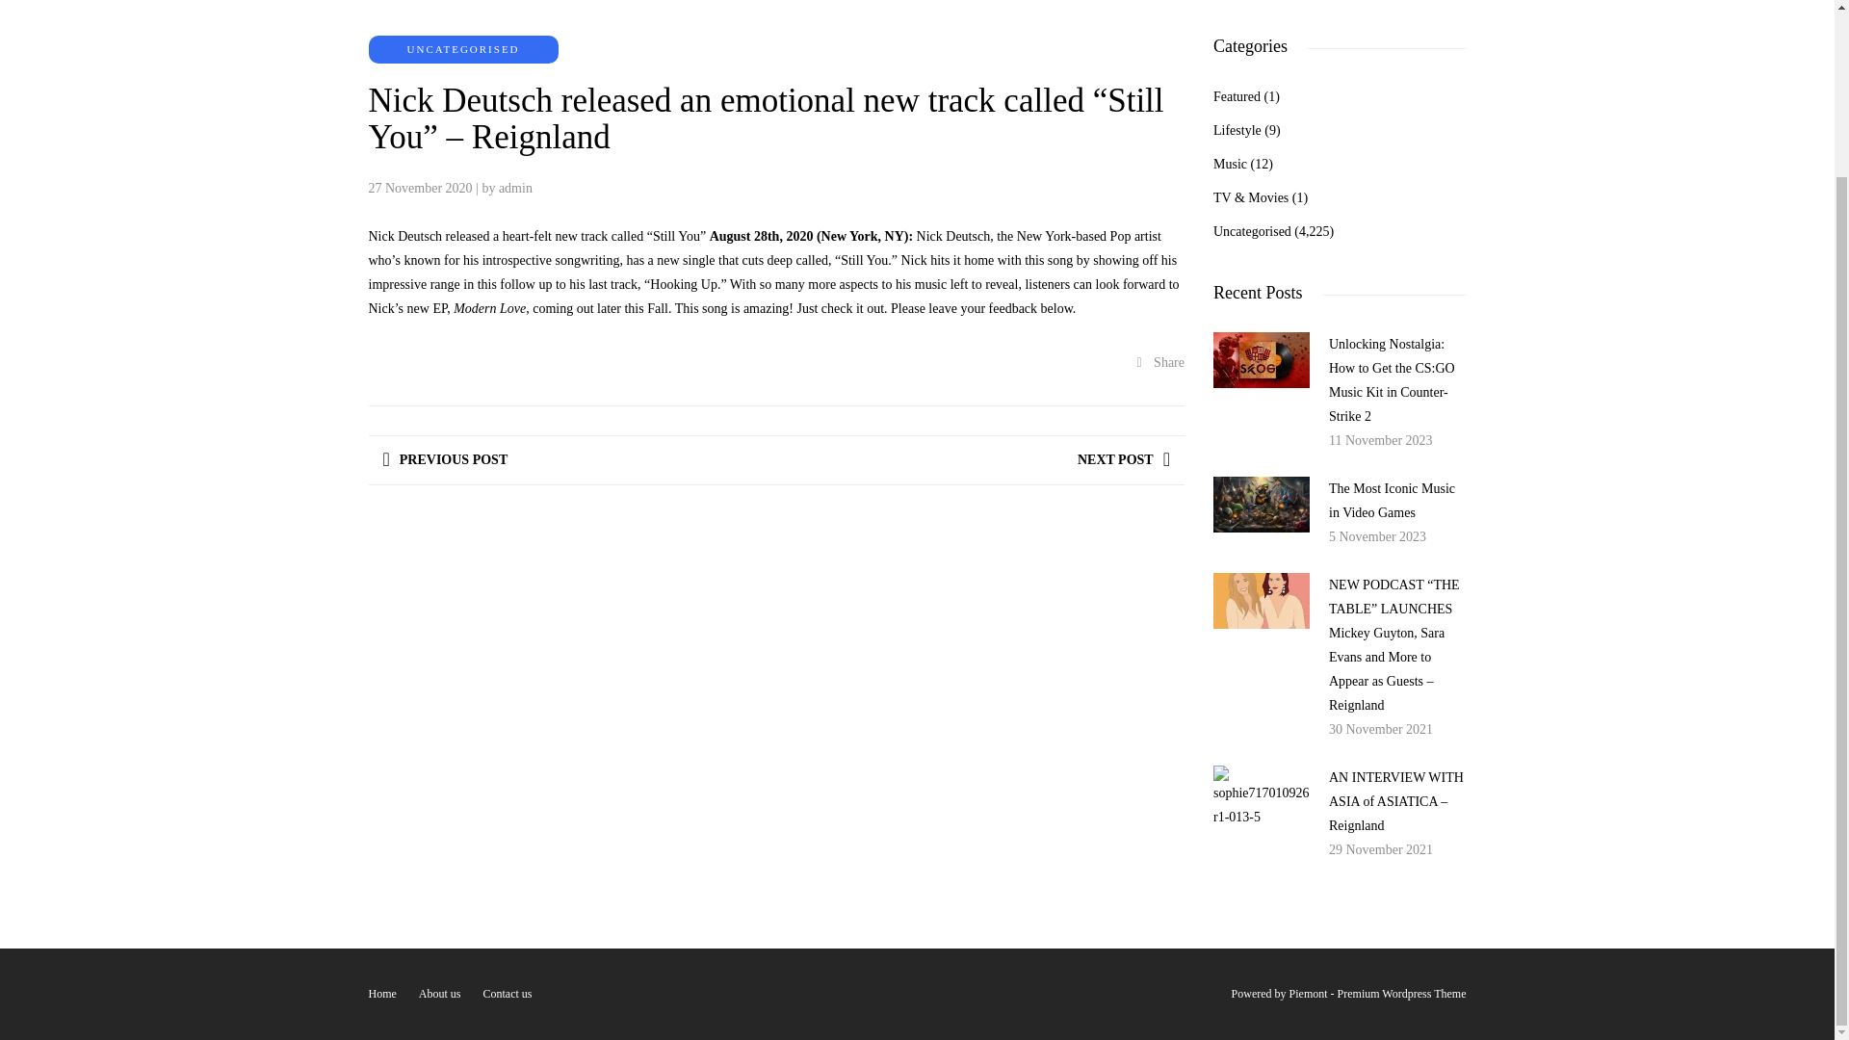 The image size is (1849, 1040). I want to click on Share, so click(1160, 362).